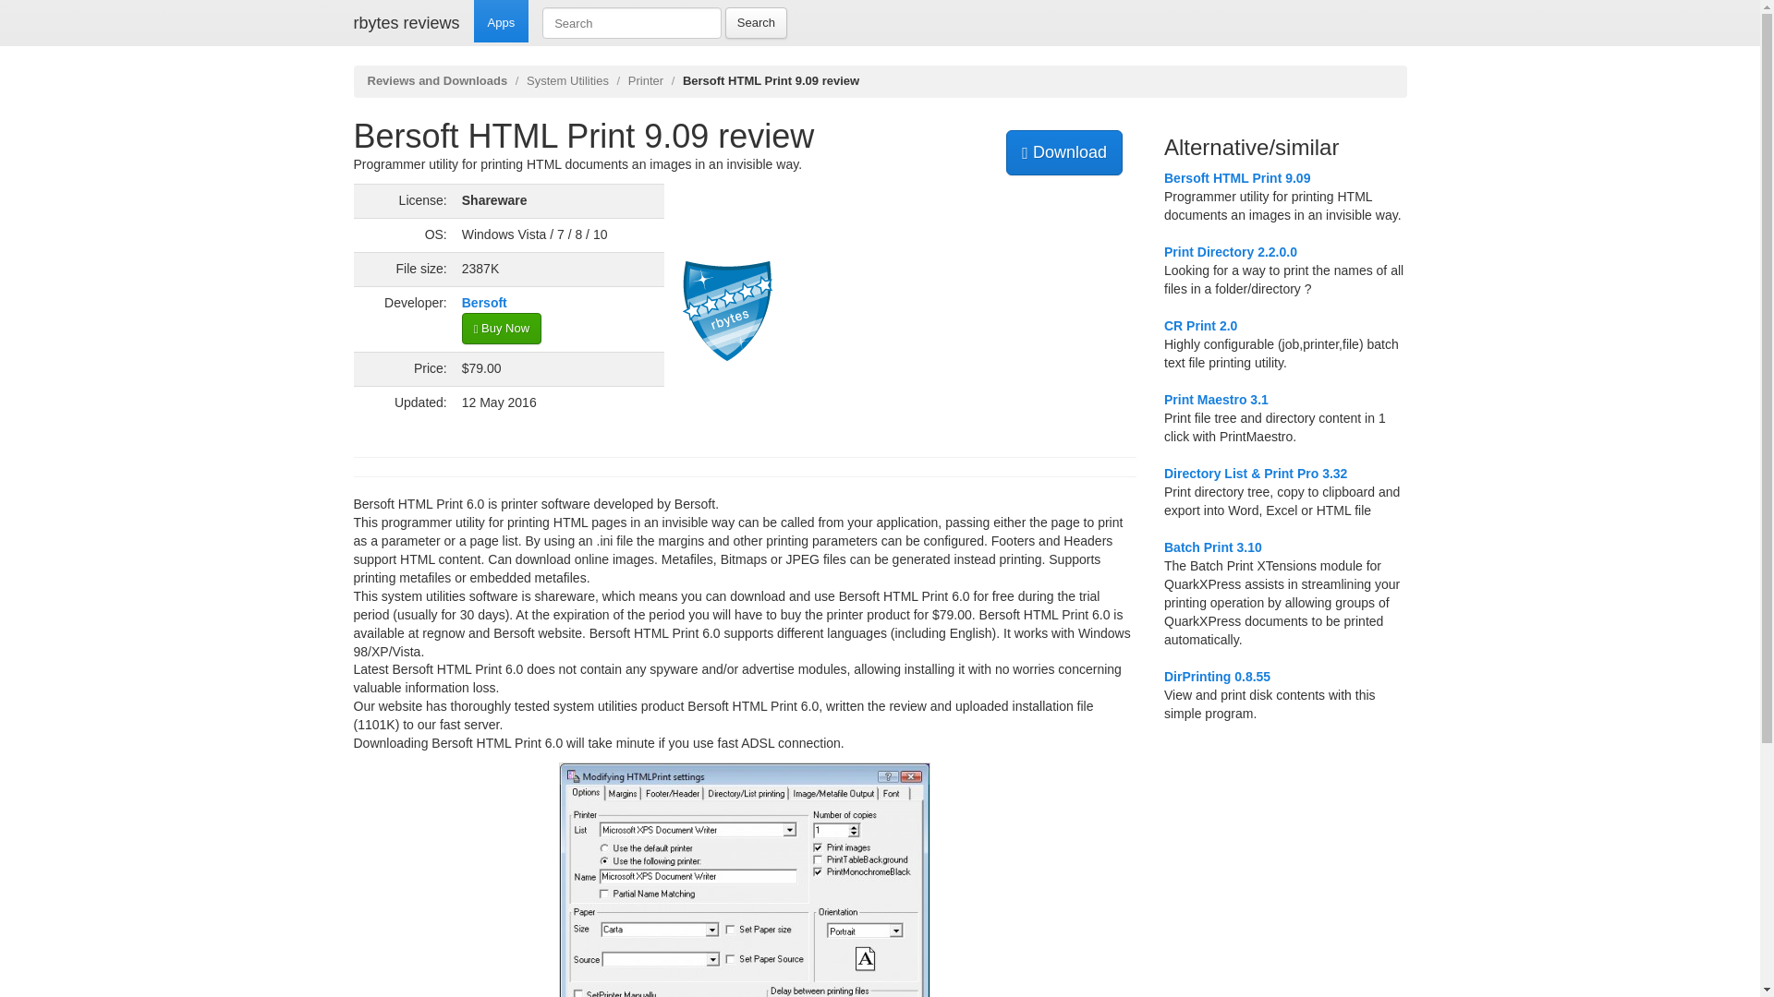  Describe the element at coordinates (744, 880) in the screenshot. I see `Bersoft HTML Print 9.09 screenshot` at that location.